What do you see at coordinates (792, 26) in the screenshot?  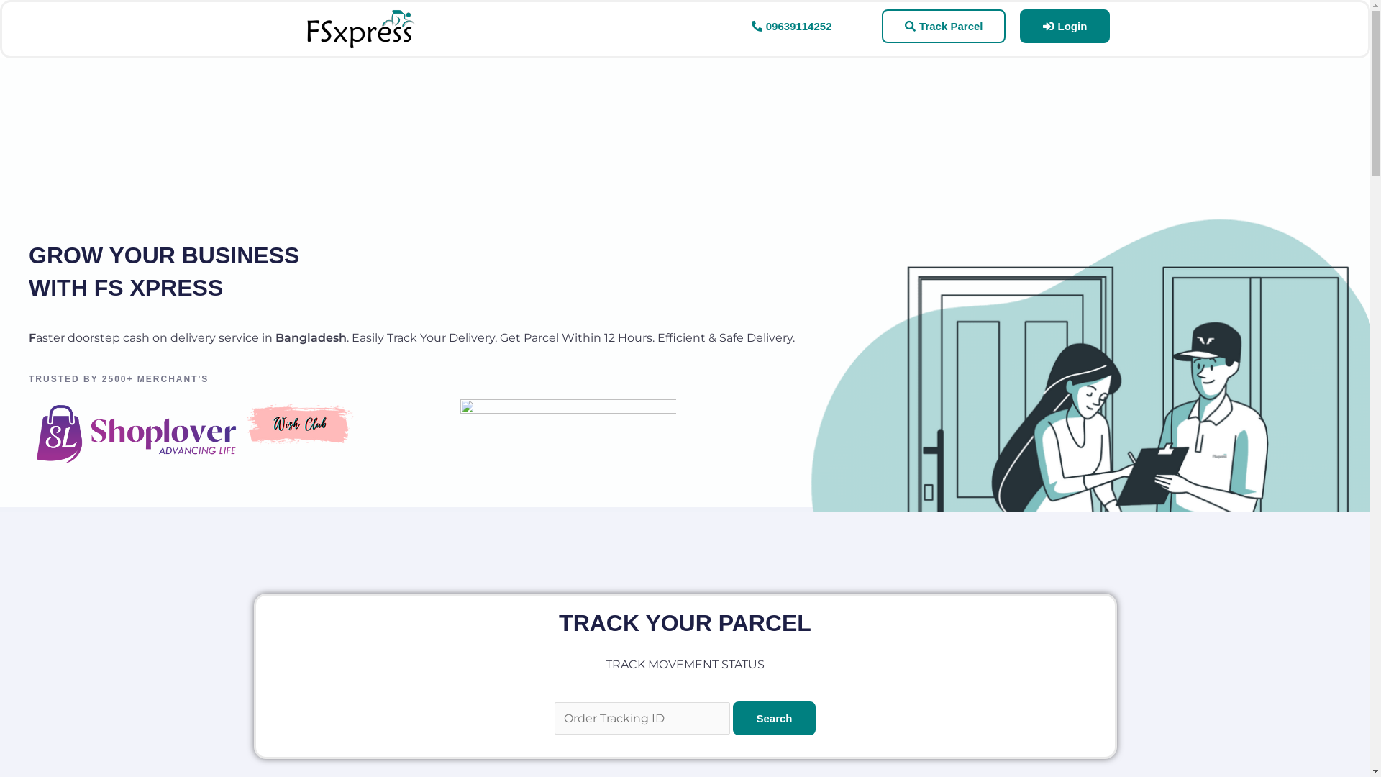 I see `09639114252` at bounding box center [792, 26].